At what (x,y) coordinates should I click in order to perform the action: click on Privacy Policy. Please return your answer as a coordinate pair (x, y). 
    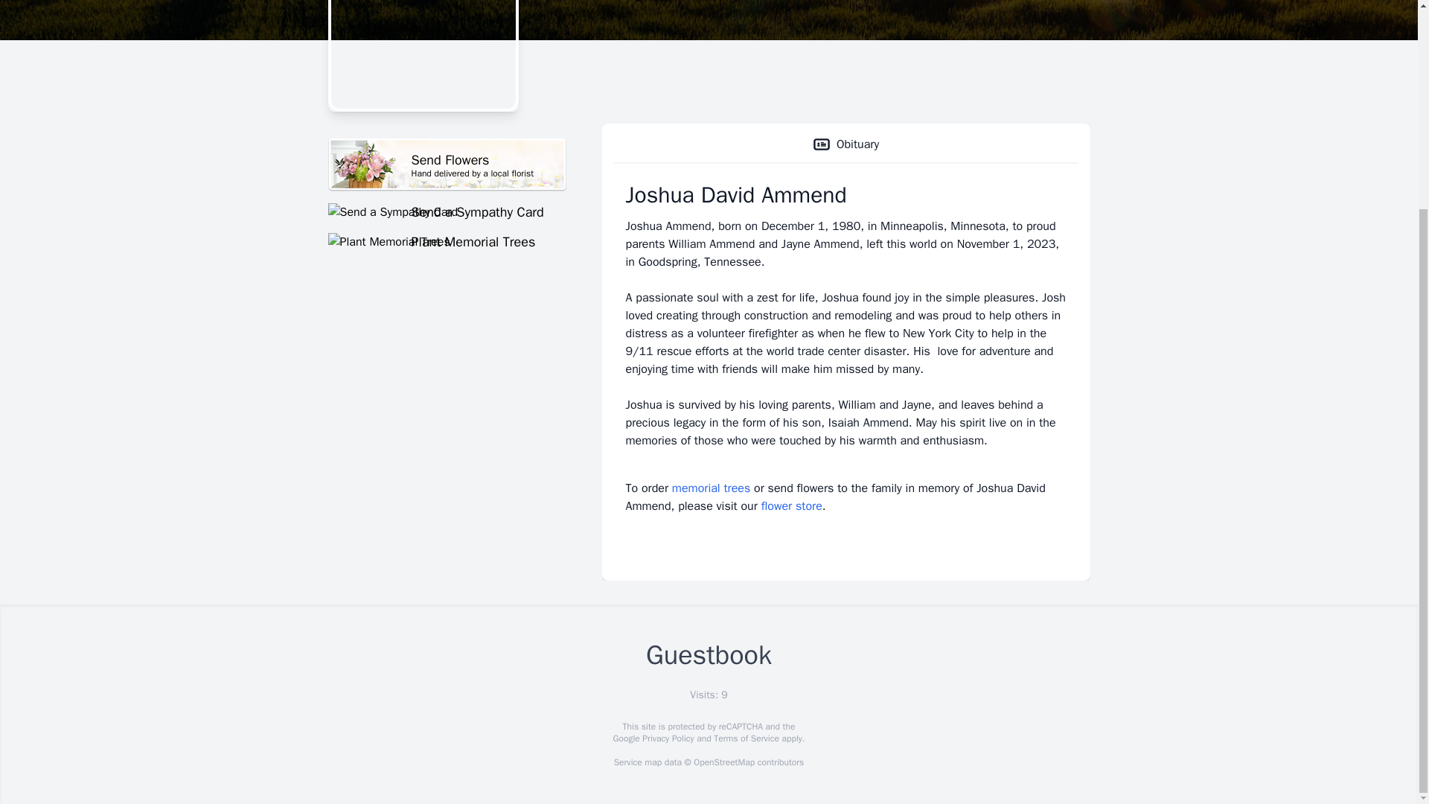
    Looking at the image, I should click on (723, 762).